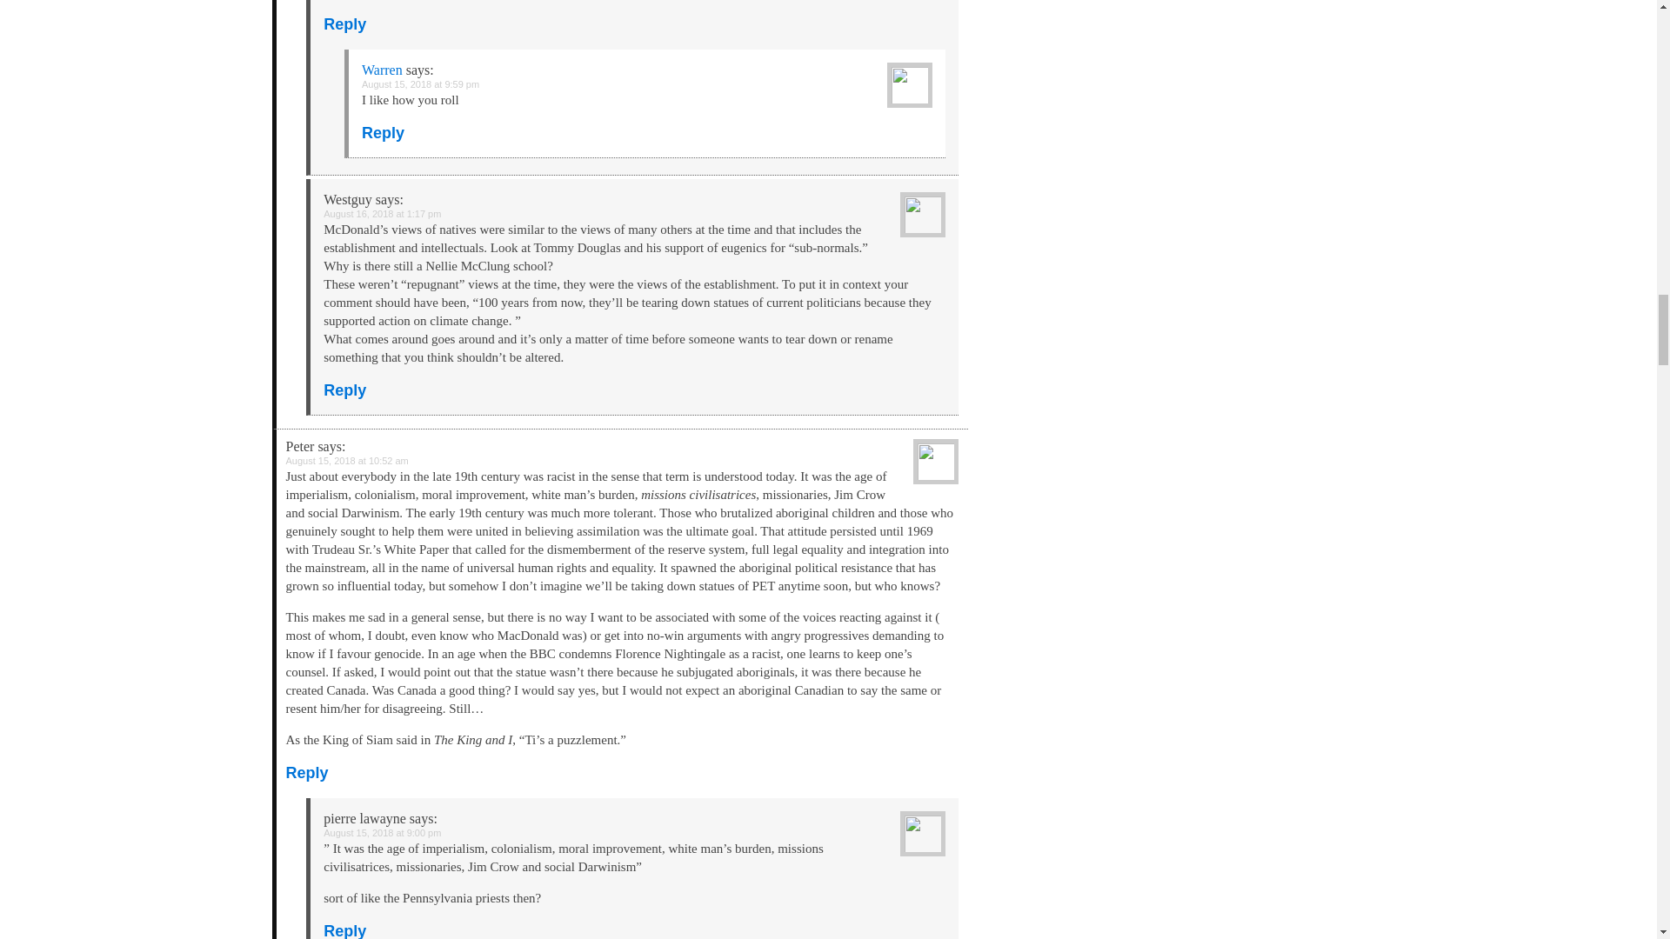 This screenshot has width=1670, height=939. Describe the element at coordinates (344, 930) in the screenshot. I see `Reply` at that location.